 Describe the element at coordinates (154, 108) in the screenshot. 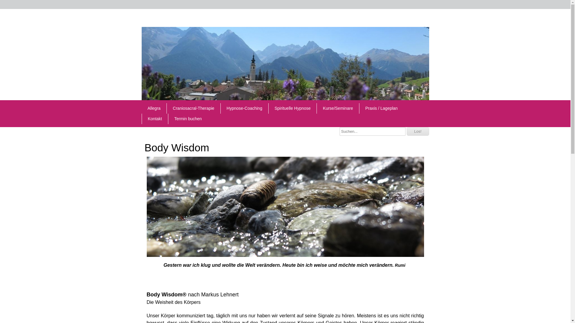

I see `Allegra` at that location.